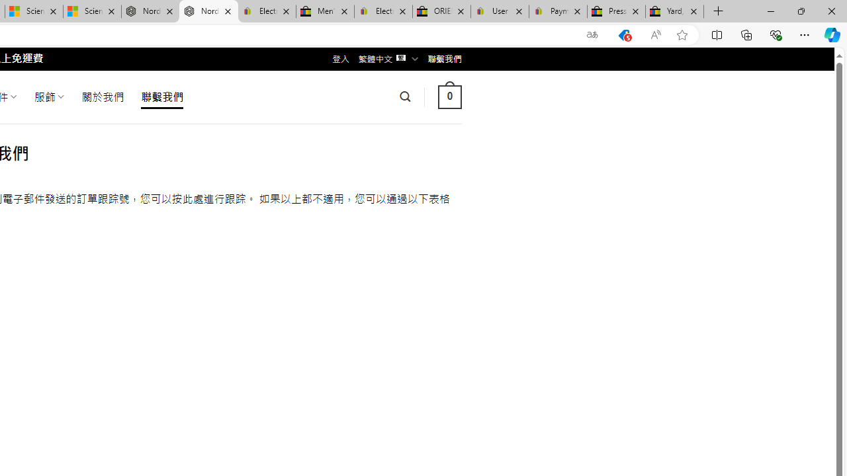 Image resolution: width=847 pixels, height=476 pixels. What do you see at coordinates (449, 97) in the screenshot?
I see `  0  ` at bounding box center [449, 97].